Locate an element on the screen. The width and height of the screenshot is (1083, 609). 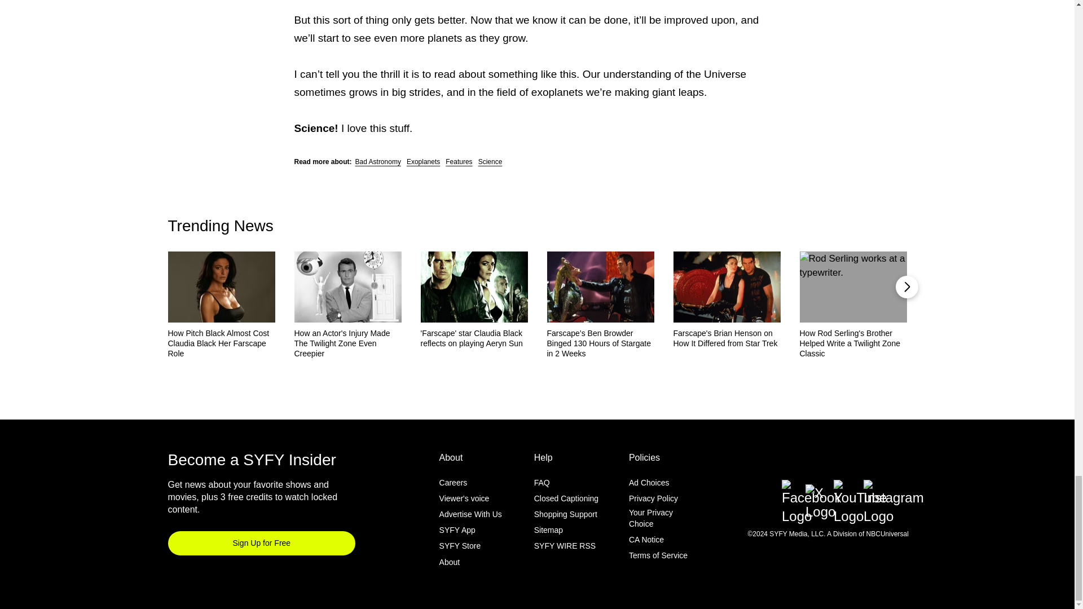
Science is located at coordinates (490, 161).